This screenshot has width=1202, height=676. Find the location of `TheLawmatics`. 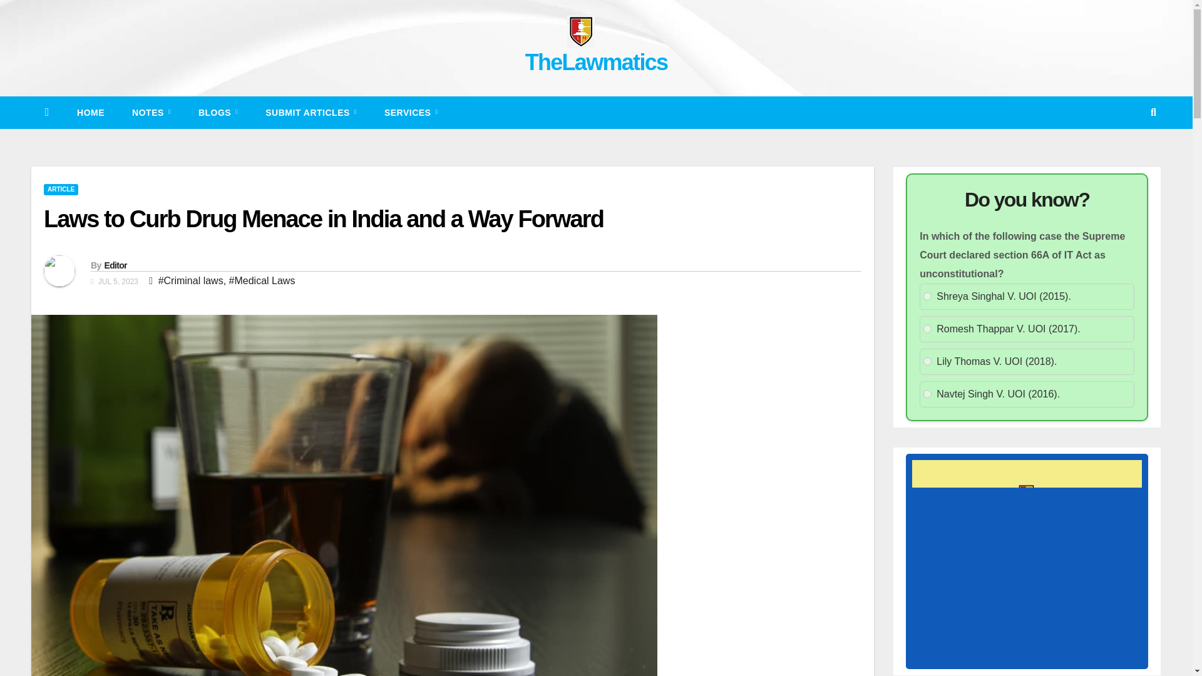

TheLawmatics is located at coordinates (597, 61).